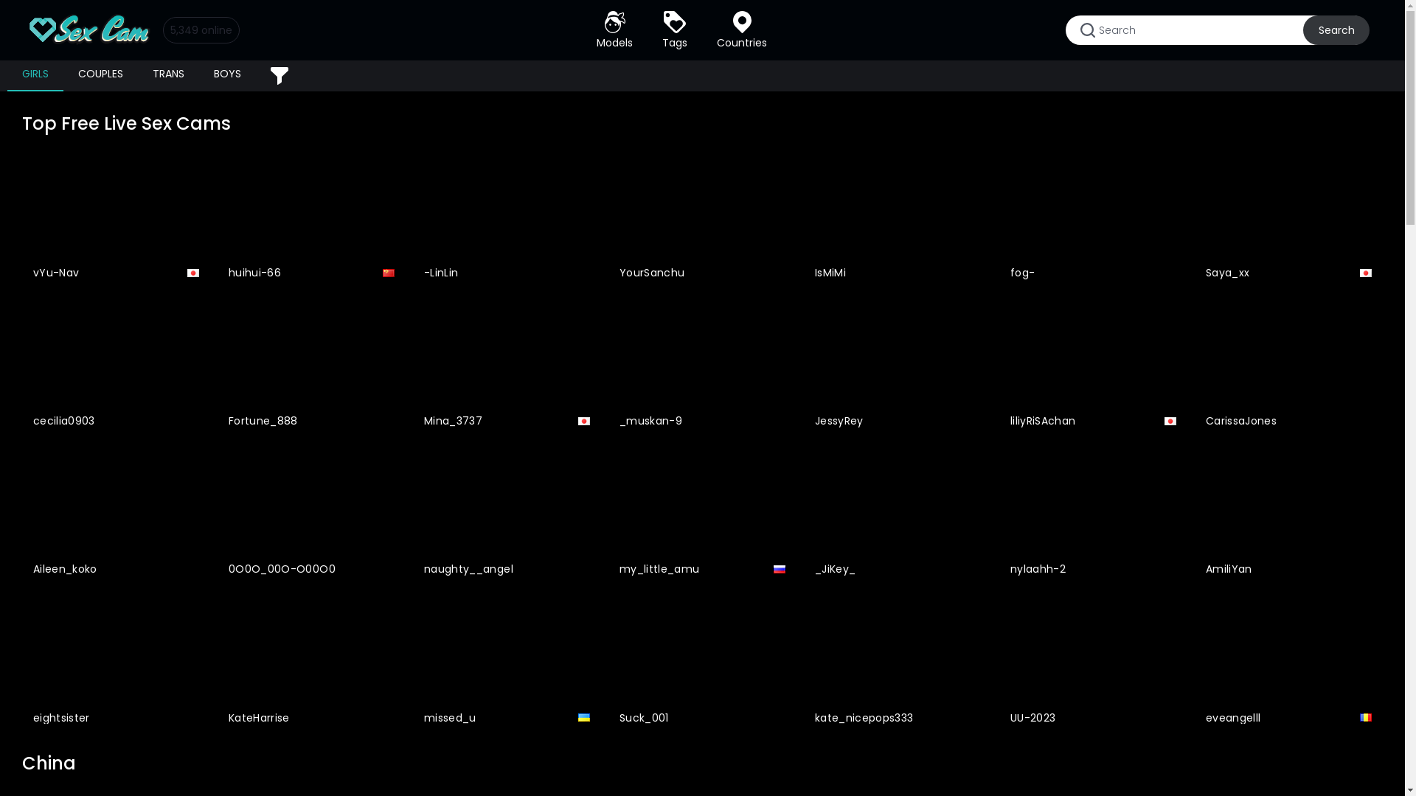 The height and width of the screenshot is (796, 1416). I want to click on Countries, so click(742, 30).